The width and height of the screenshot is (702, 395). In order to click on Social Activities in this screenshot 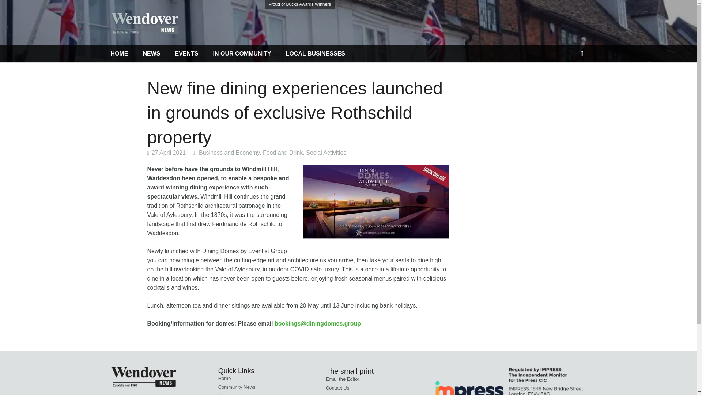, I will do `click(326, 153)`.